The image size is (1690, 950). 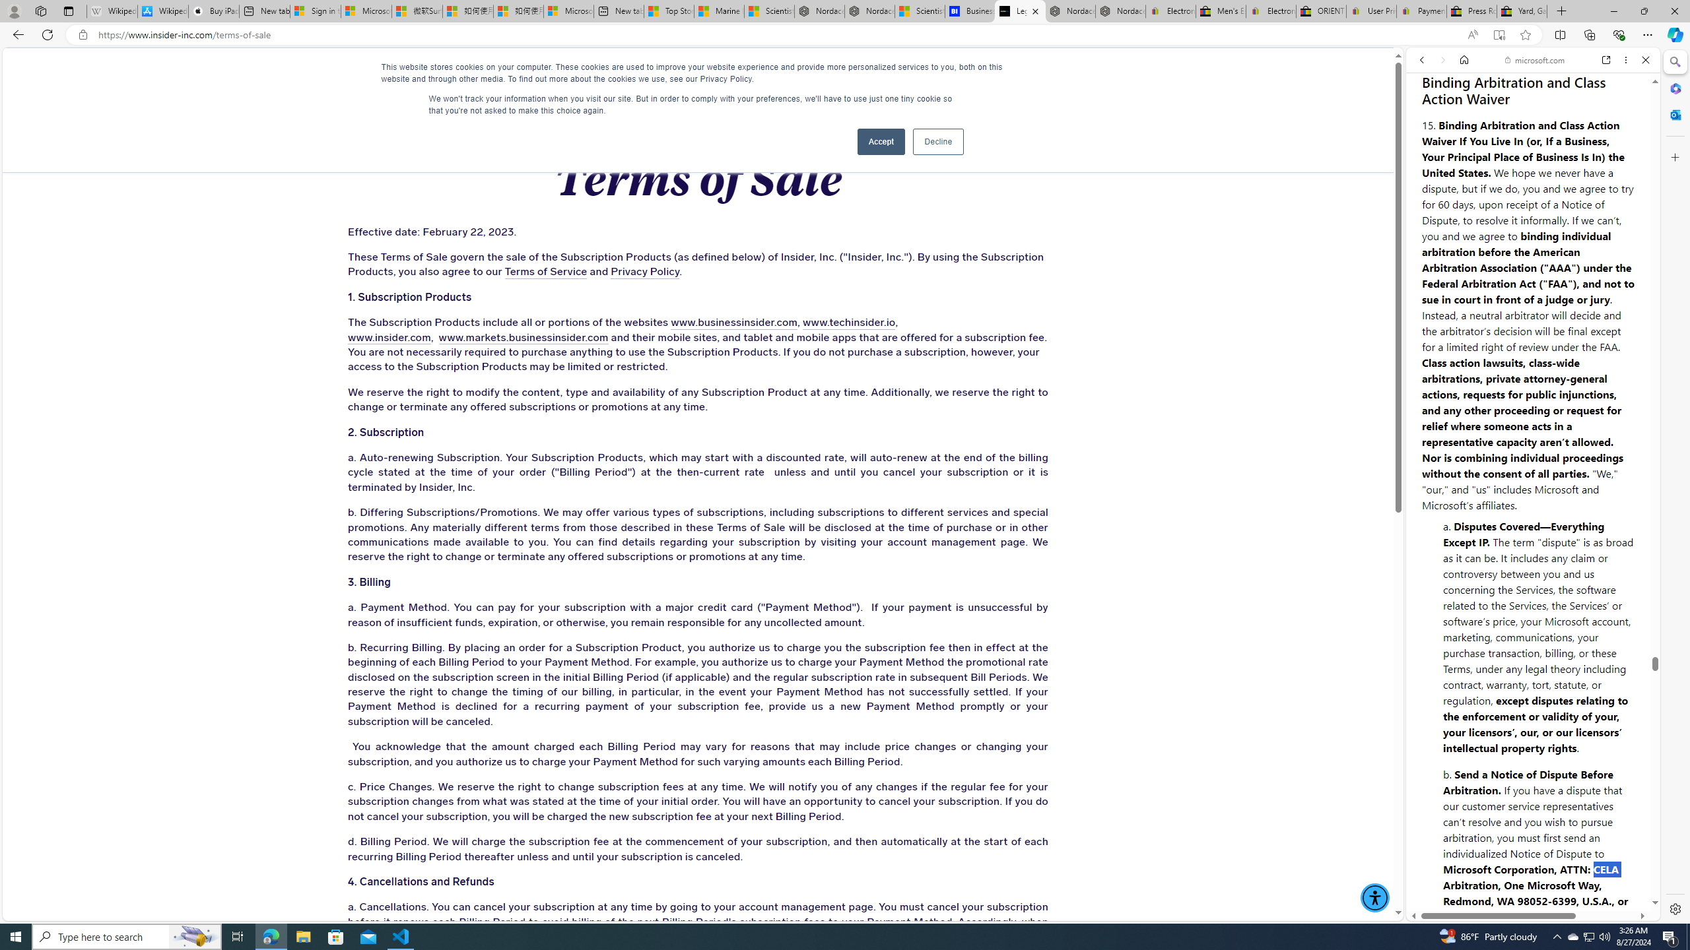 I want to click on Insider Inc., so click(x=697, y=73).